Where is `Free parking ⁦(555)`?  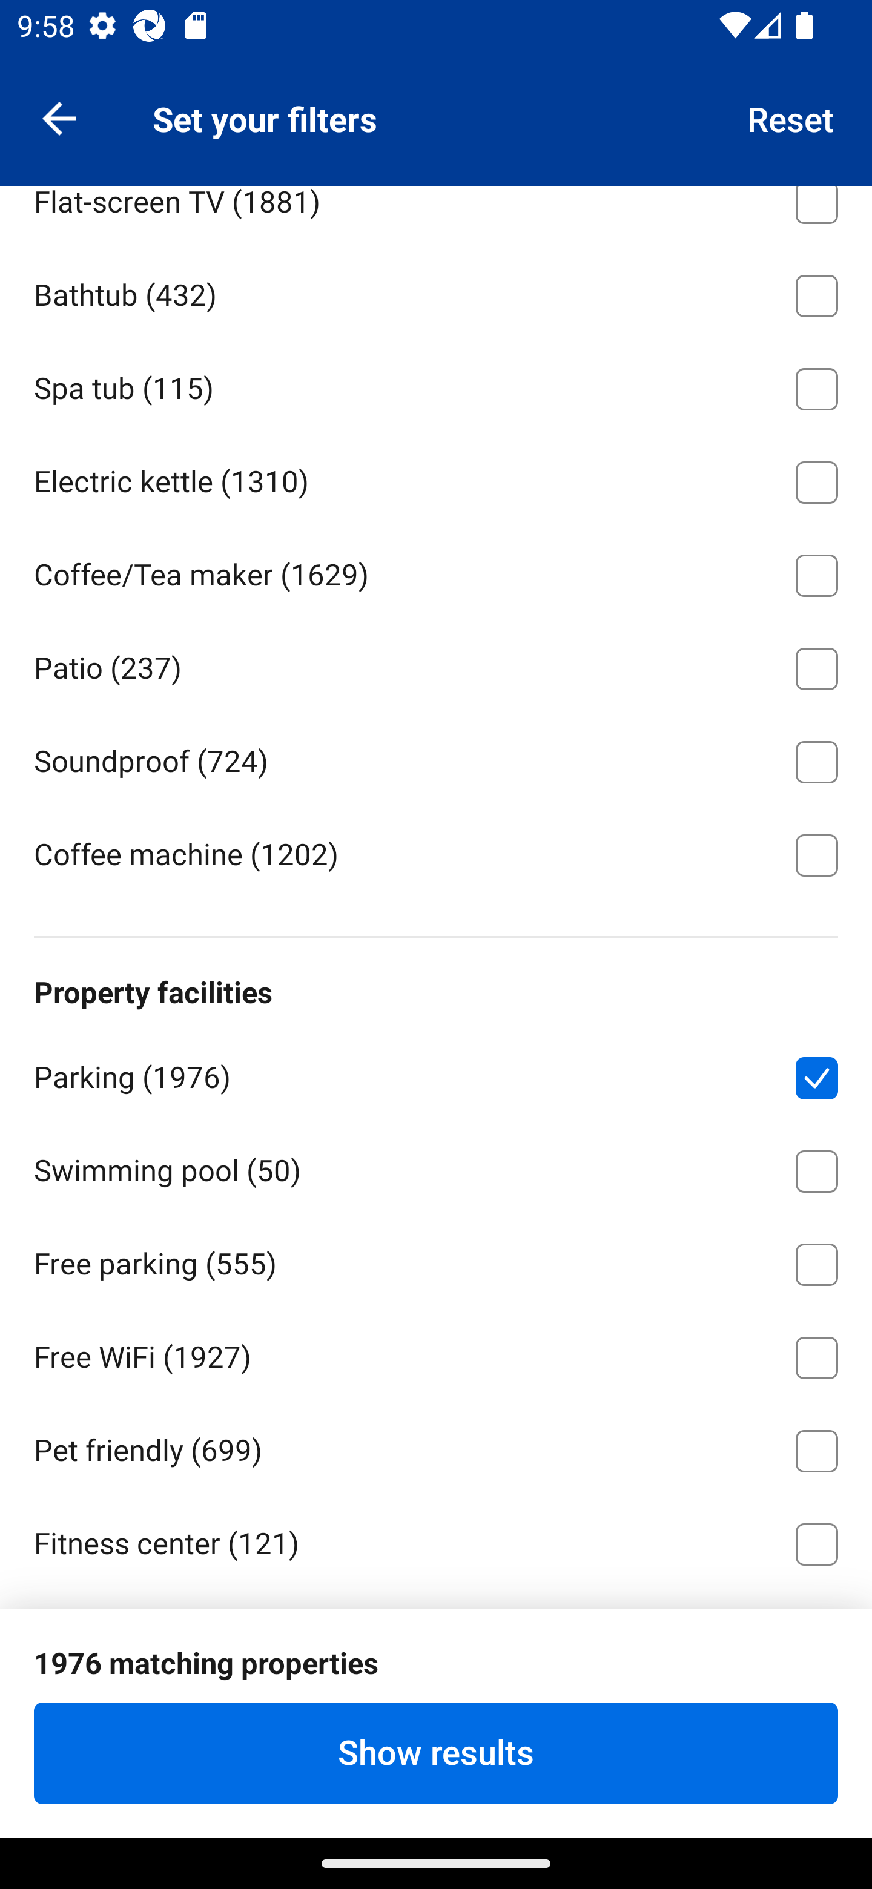 Free parking ⁦(555) is located at coordinates (436, 1261).